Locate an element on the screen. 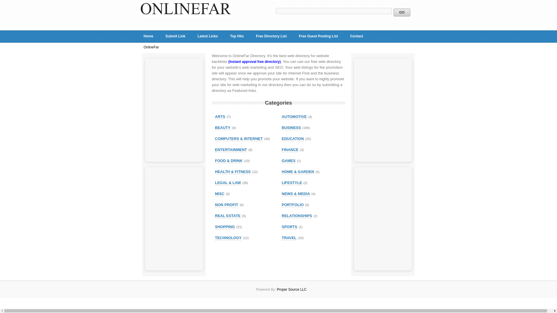  TECHNOLOGY is located at coordinates (228, 238).